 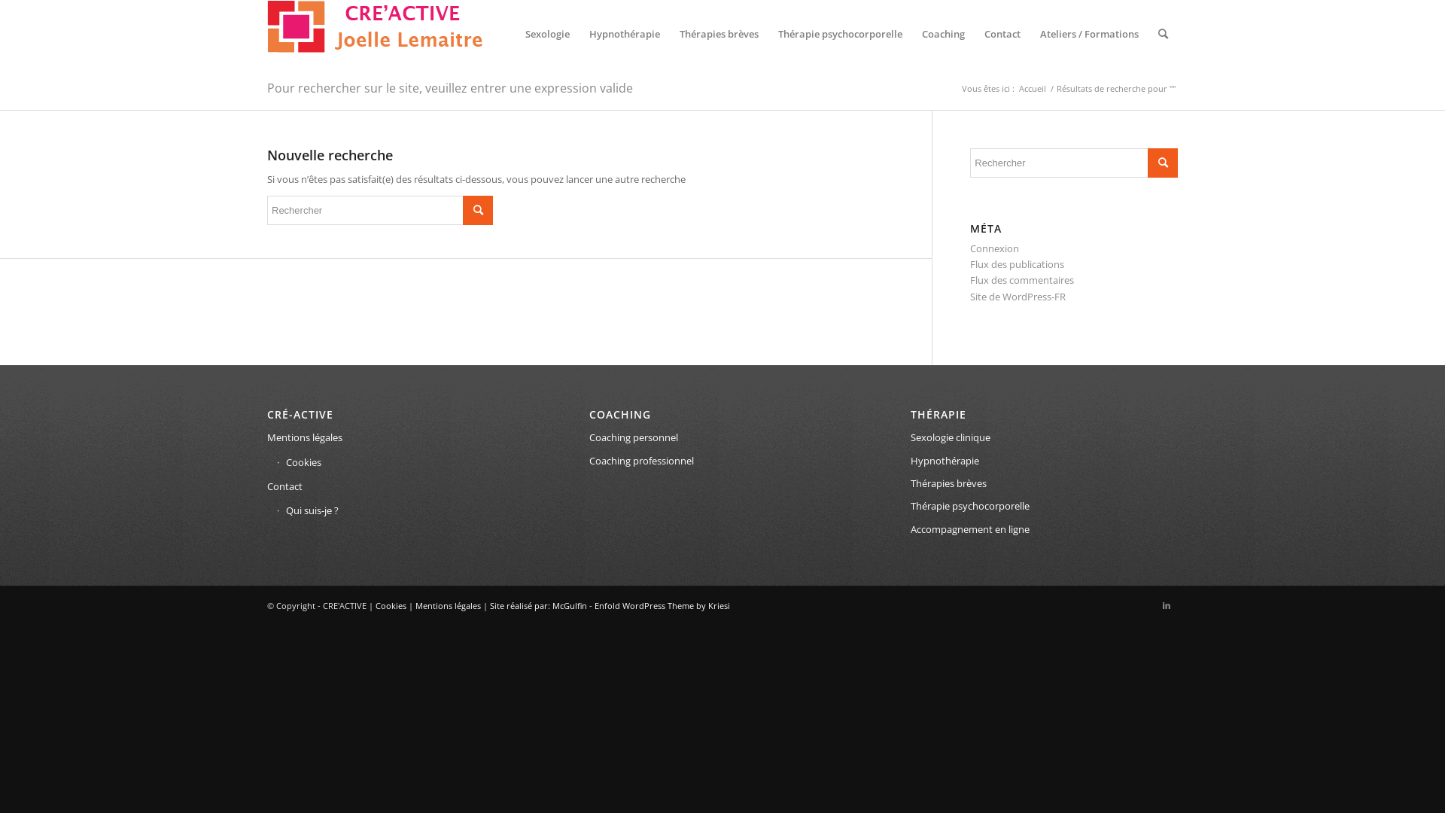 I want to click on Ateliers / Formations, so click(x=1090, y=34).